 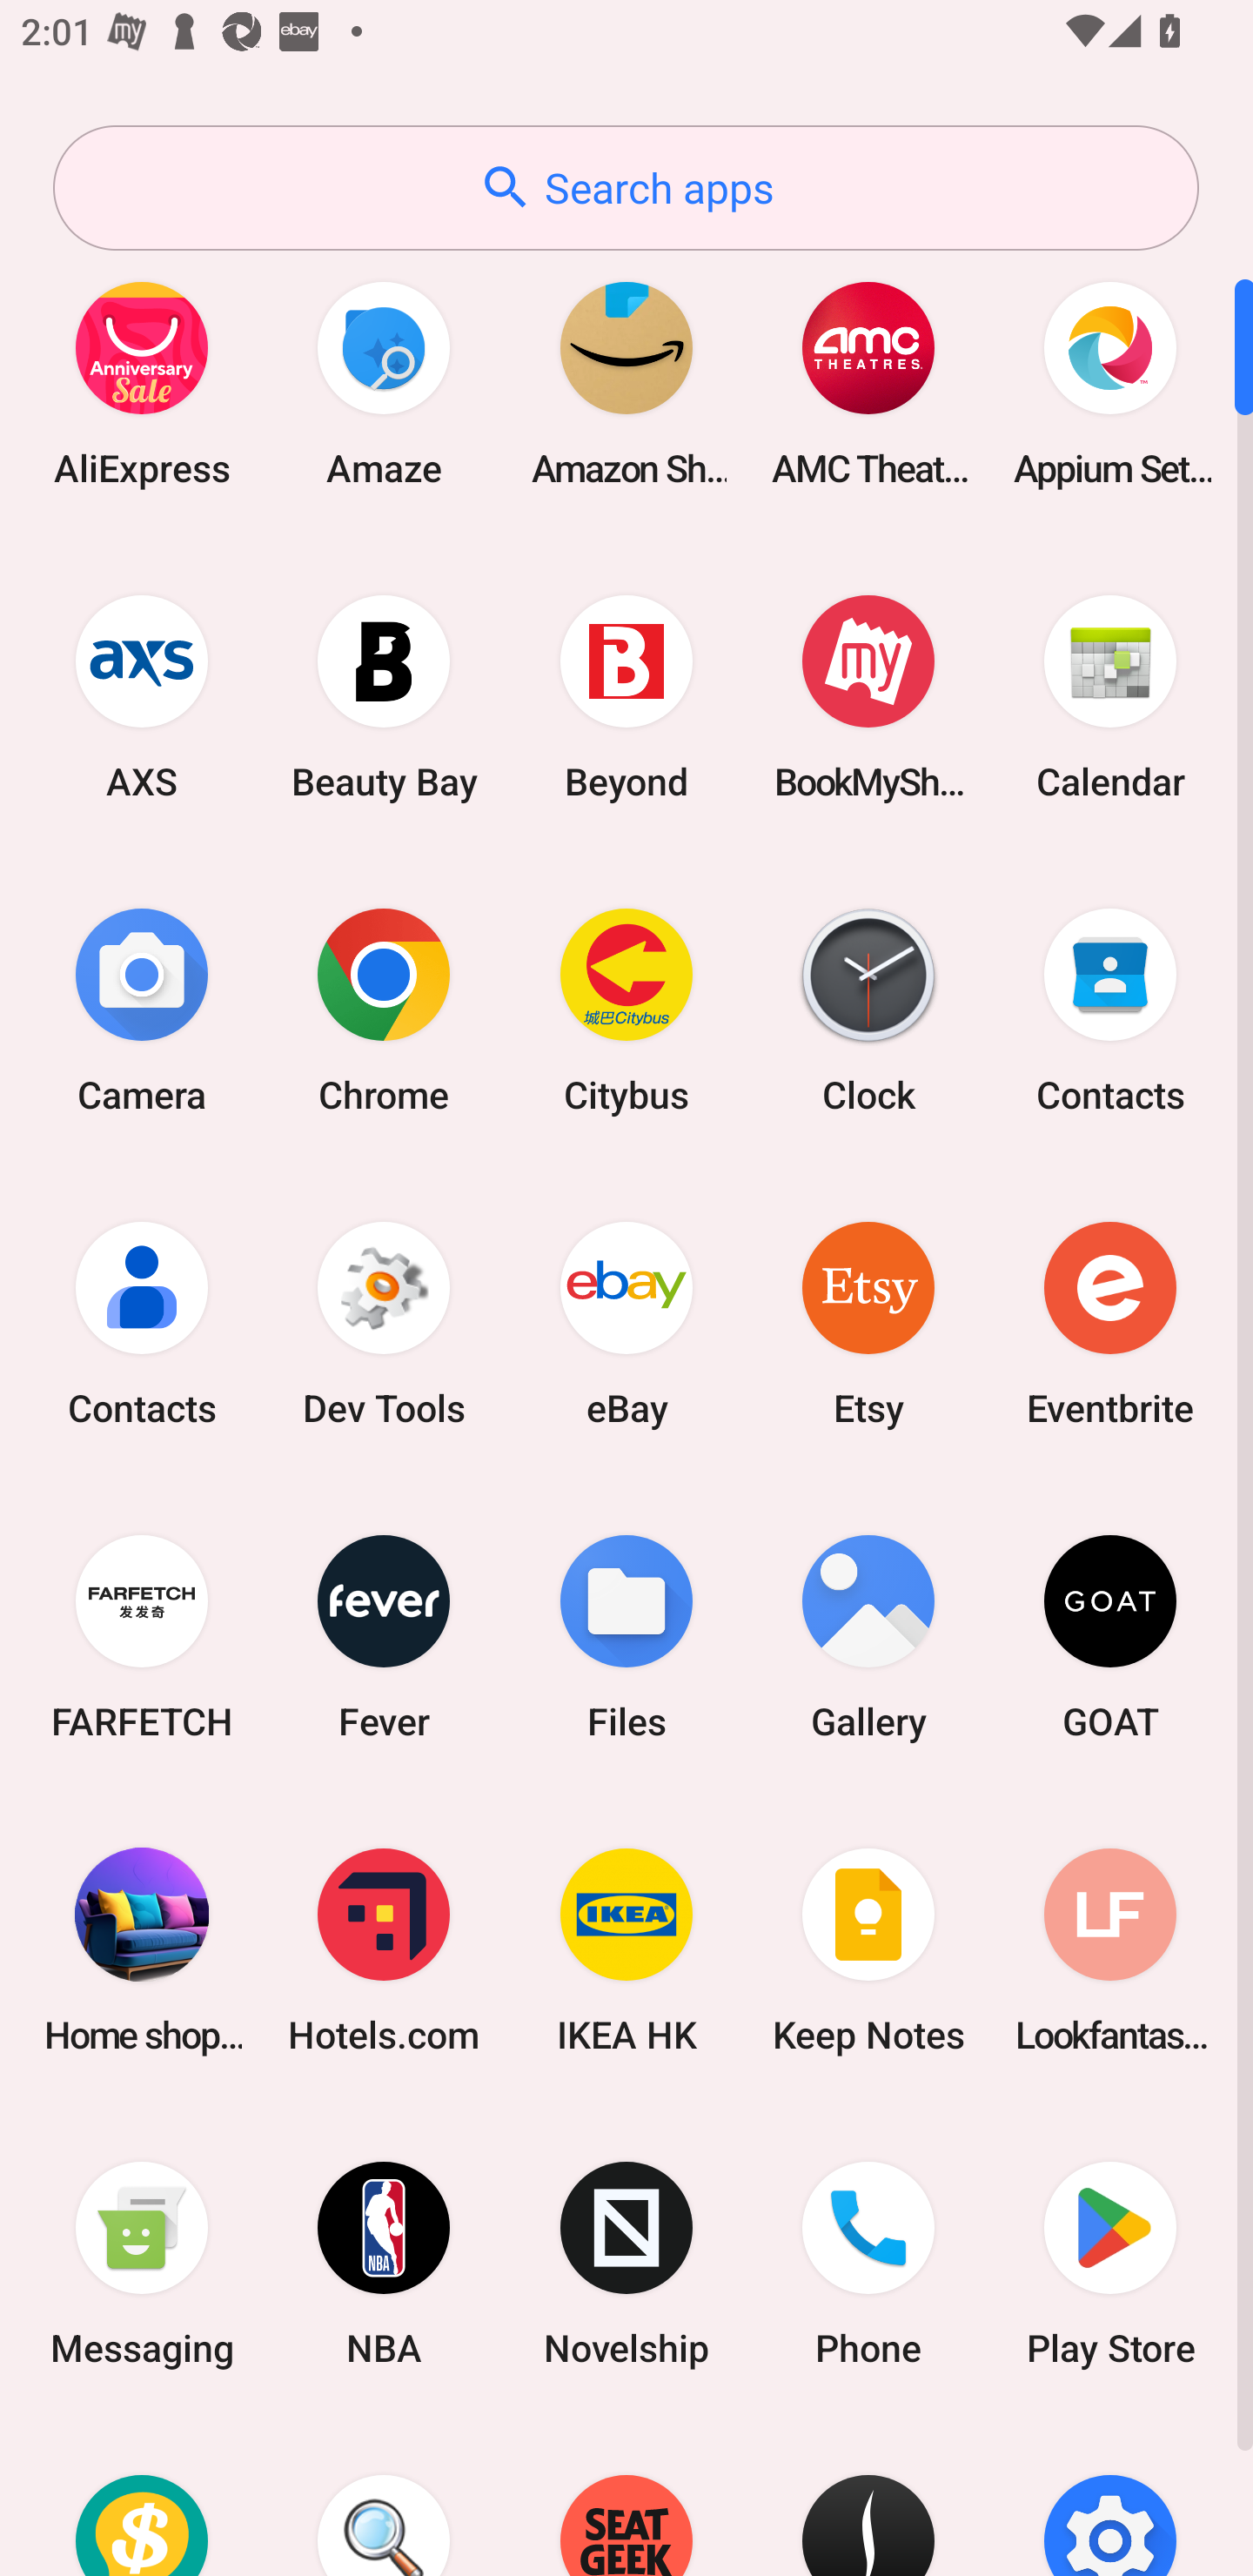 I want to click on FARFETCH, so click(x=142, y=1636).